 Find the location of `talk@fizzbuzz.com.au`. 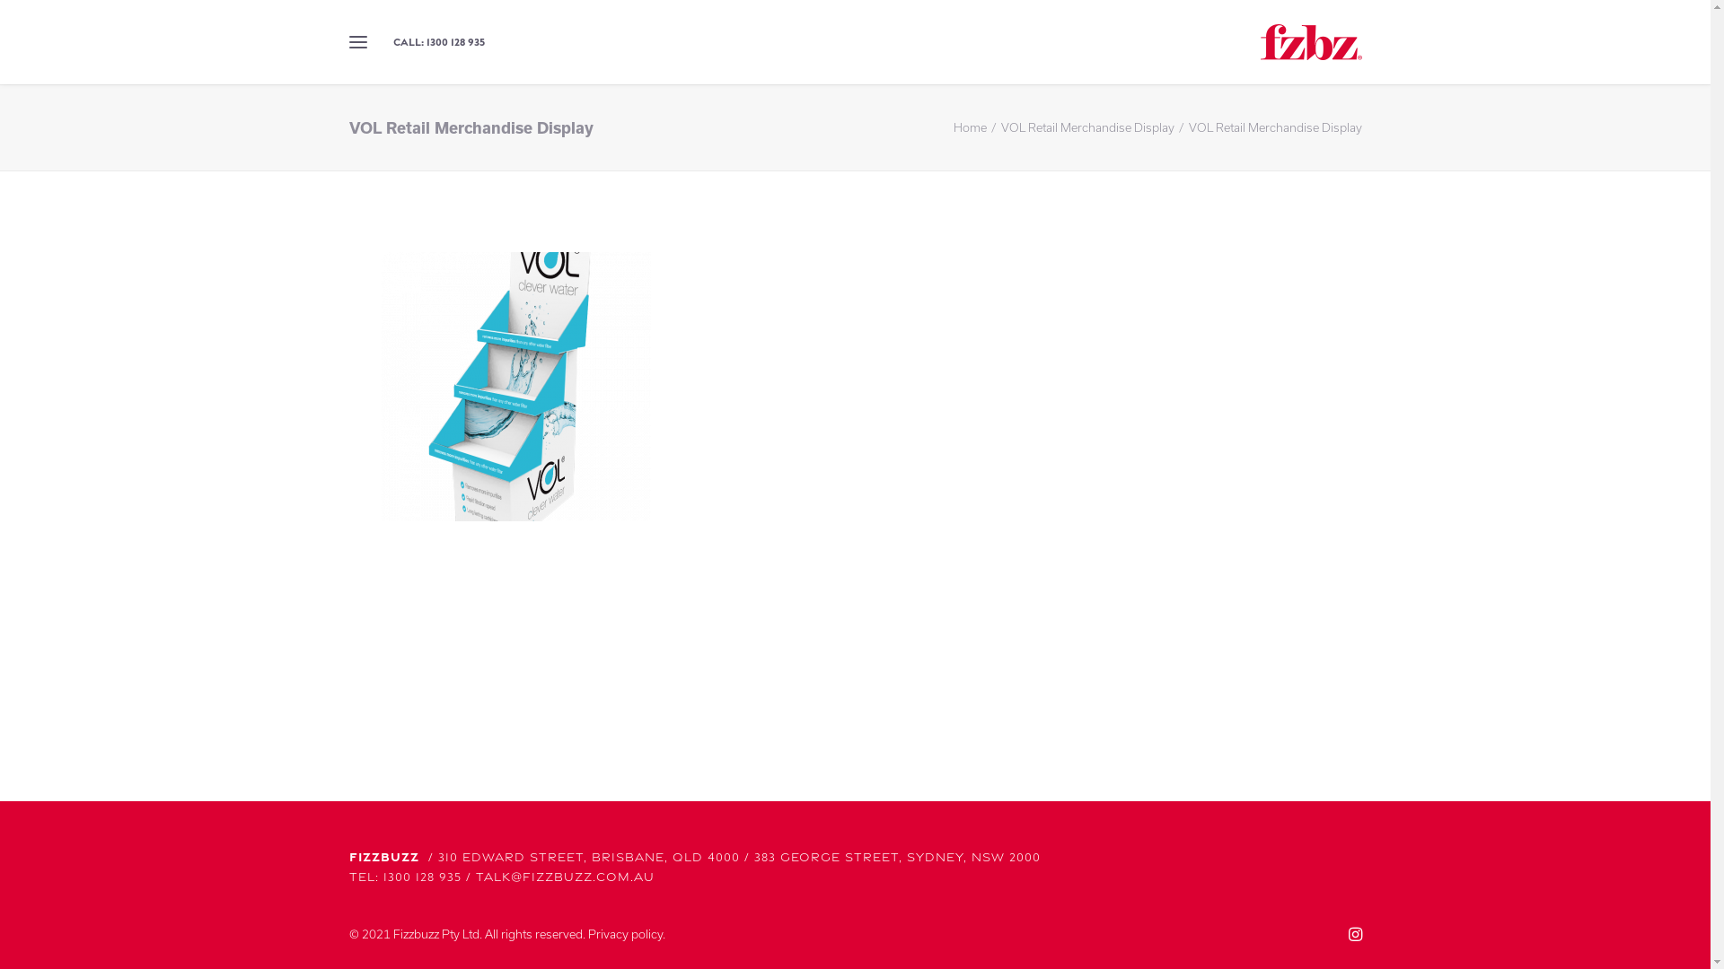

talk@fizzbuzz.com.au is located at coordinates (566, 876).